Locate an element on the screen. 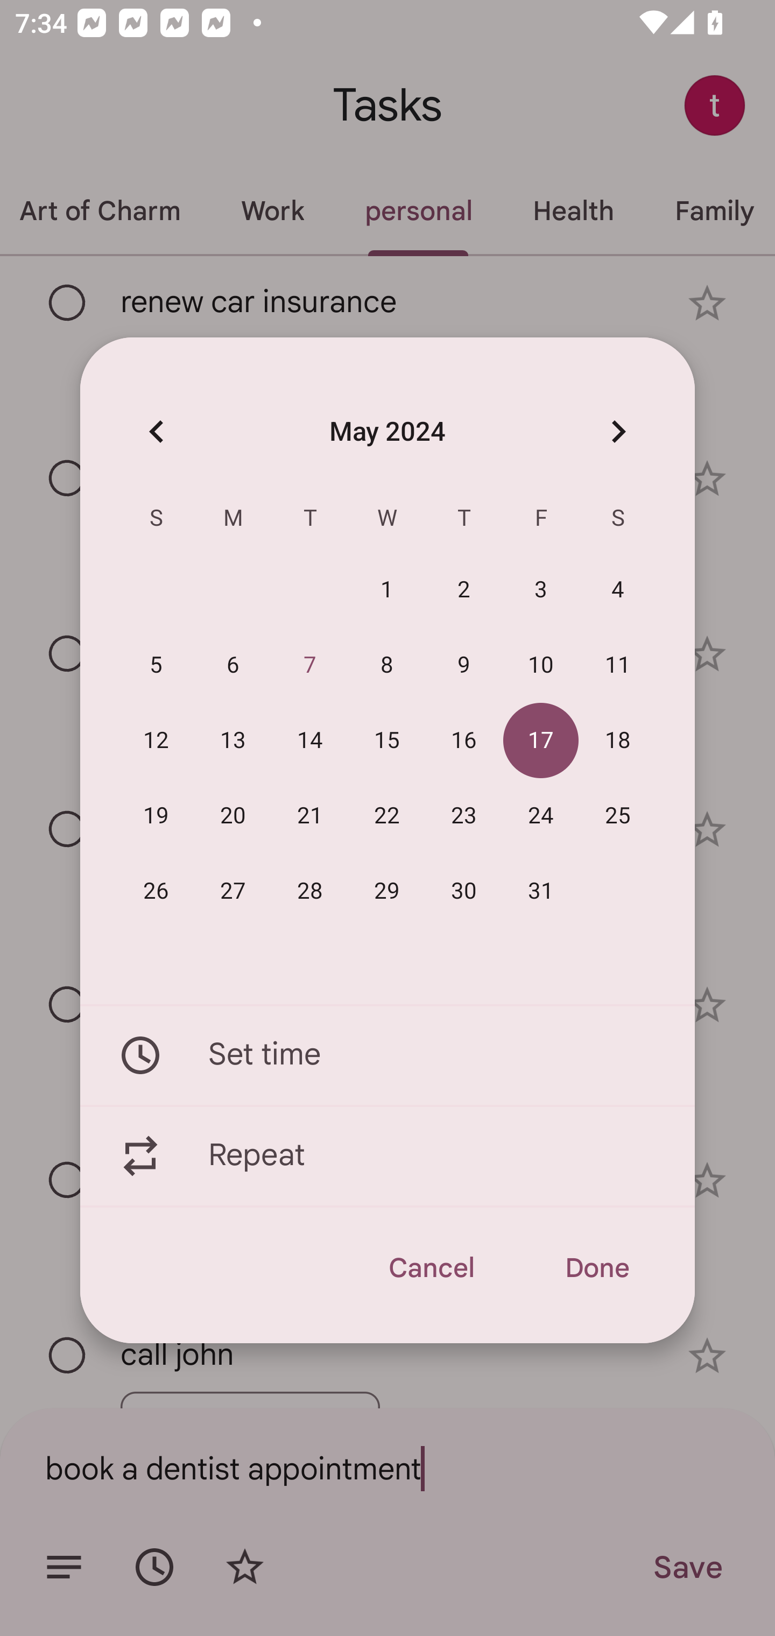 The width and height of the screenshot is (775, 1636). 26 26 May 2024 is located at coordinates (156, 891).